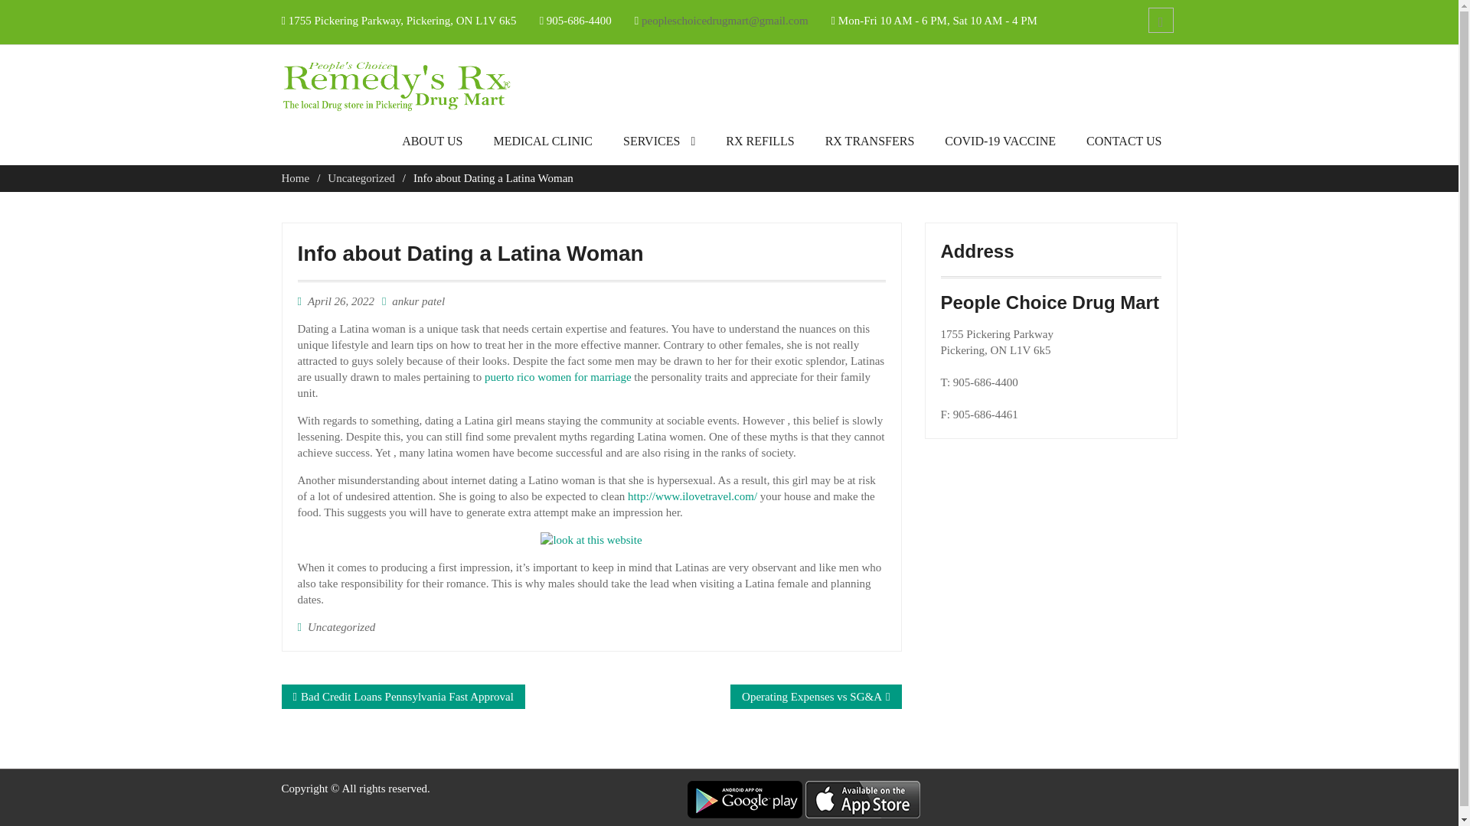 Image resolution: width=1470 pixels, height=826 pixels. Describe the element at coordinates (341, 301) in the screenshot. I see `April 26, 2022` at that location.